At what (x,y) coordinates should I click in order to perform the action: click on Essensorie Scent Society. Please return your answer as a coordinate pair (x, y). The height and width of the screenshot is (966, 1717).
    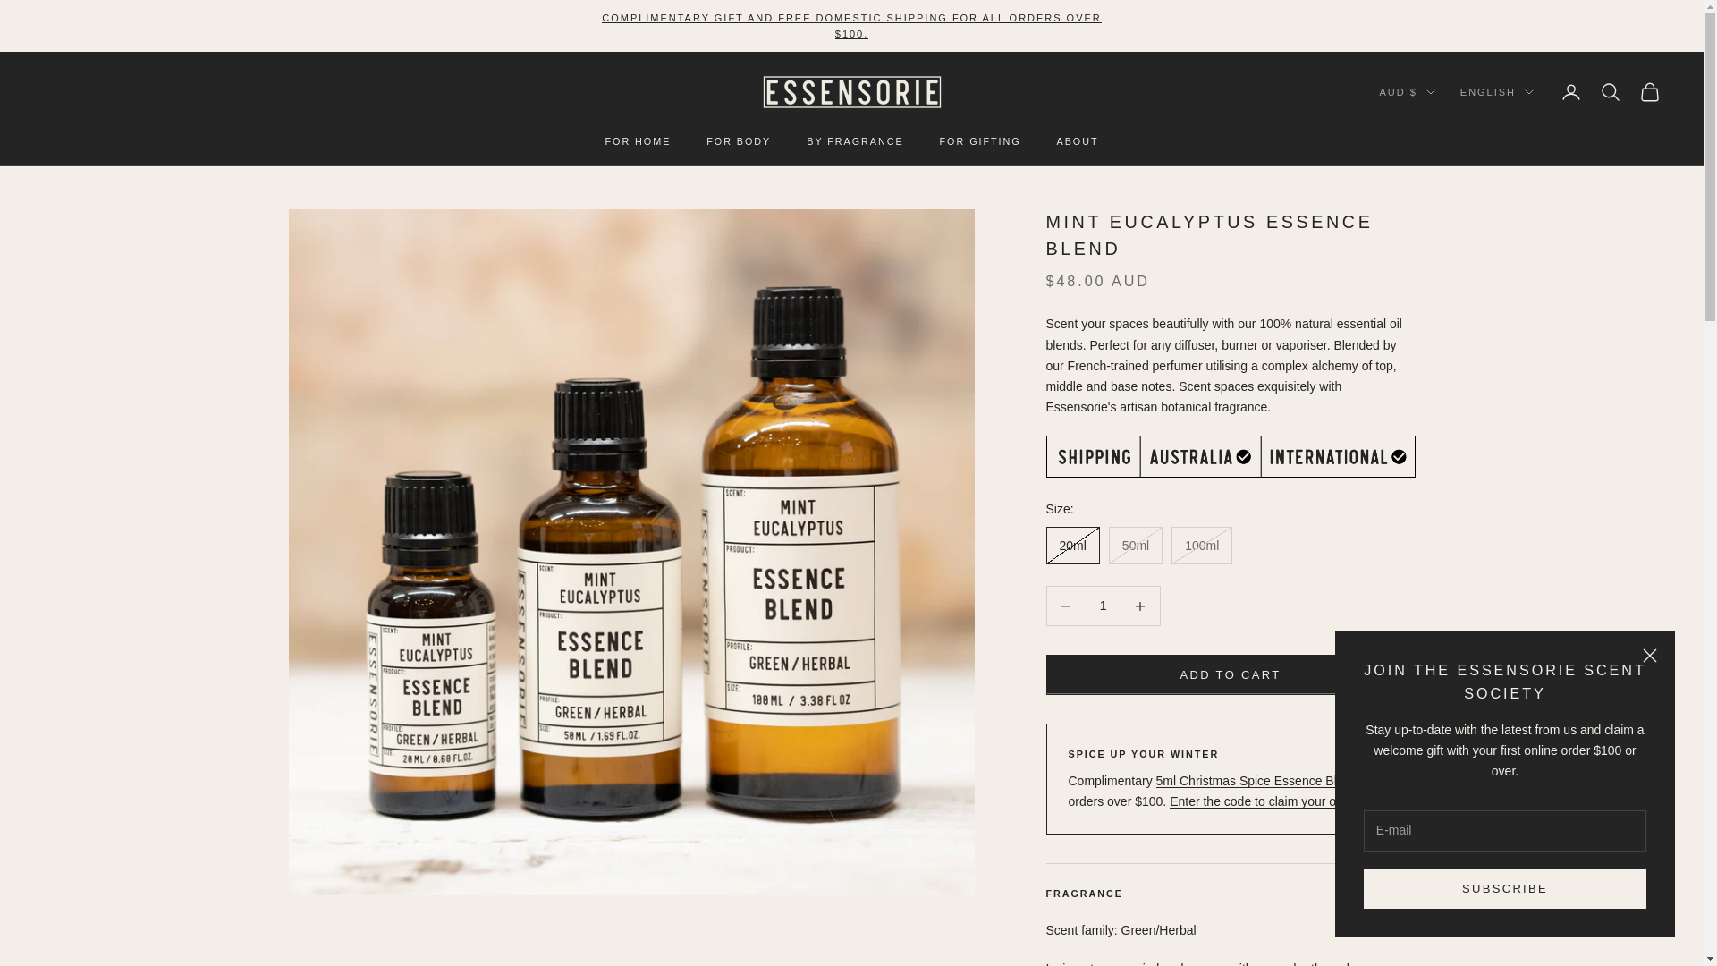
    Looking at the image, I should click on (1504, 682).